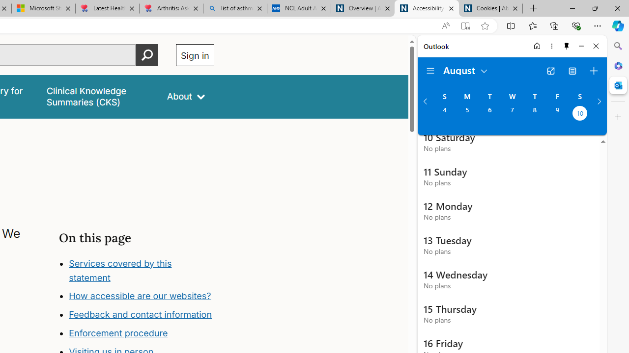  What do you see at coordinates (142, 333) in the screenshot?
I see `Enforcement procedure` at bounding box center [142, 333].